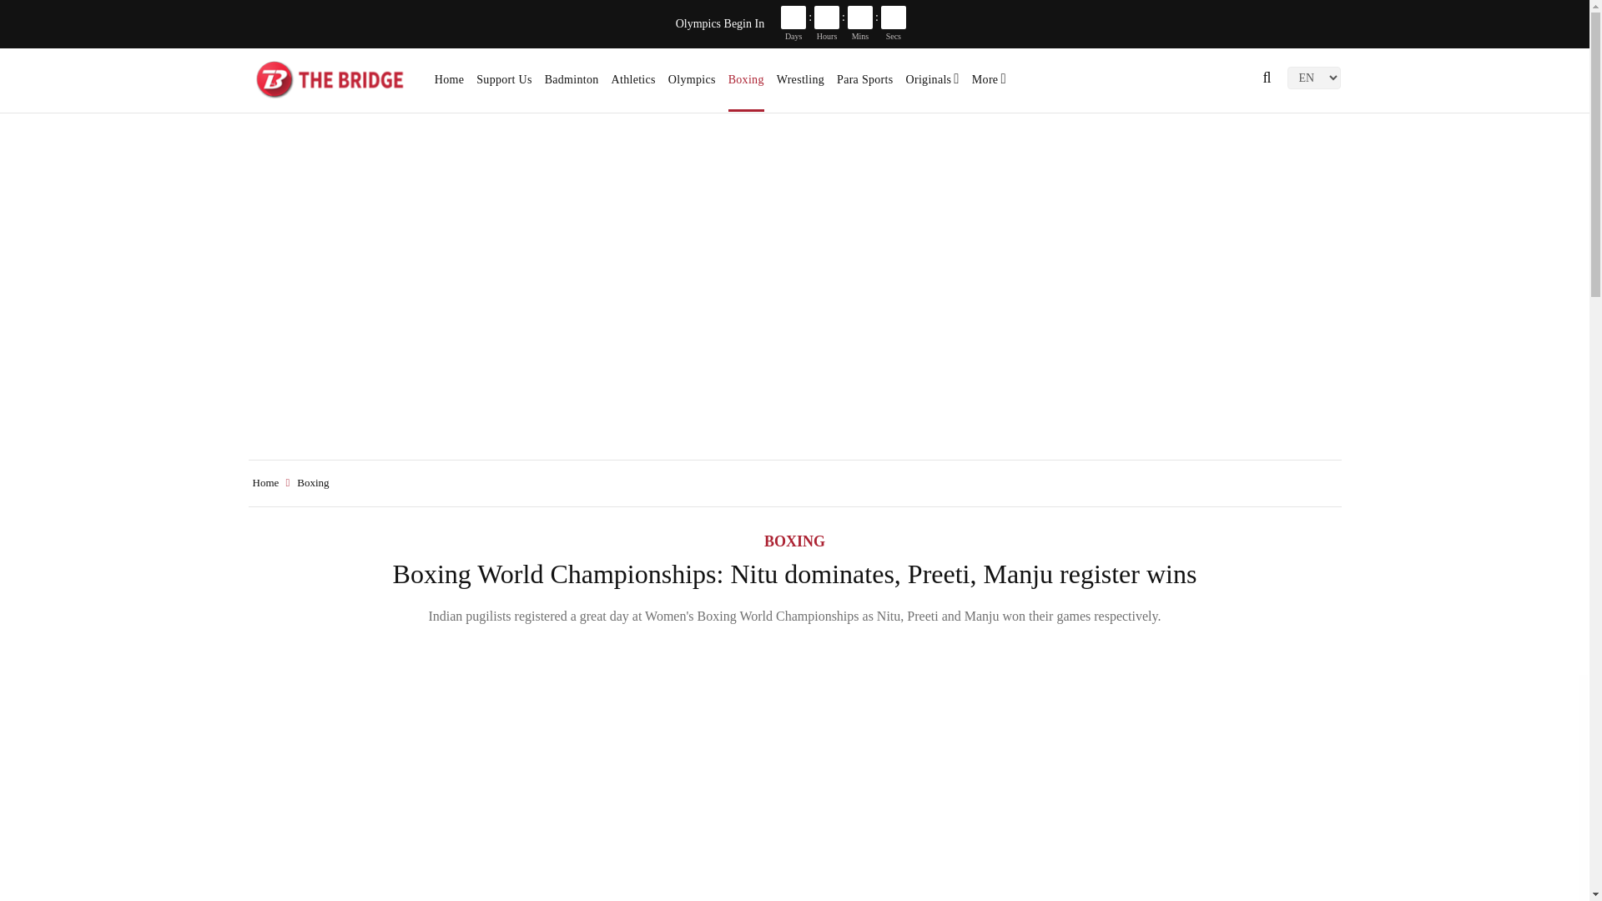 The image size is (1602, 901). Describe the element at coordinates (989, 85) in the screenshot. I see `More` at that location.